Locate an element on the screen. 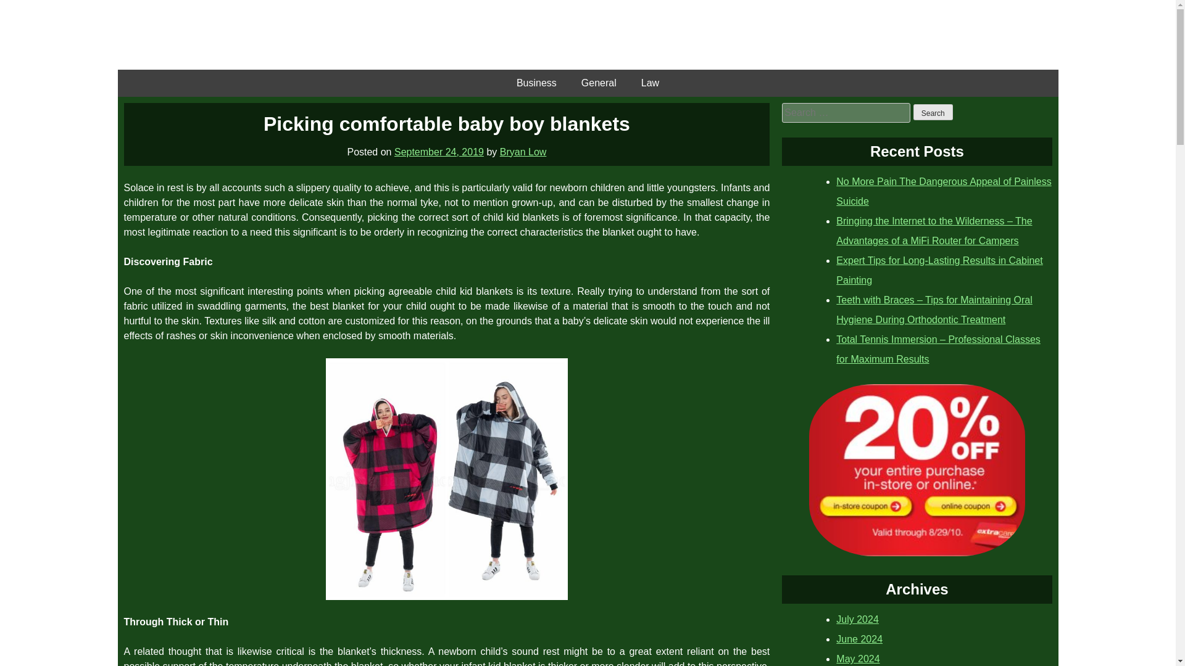 Image resolution: width=1185 pixels, height=666 pixels. Business is located at coordinates (536, 83).